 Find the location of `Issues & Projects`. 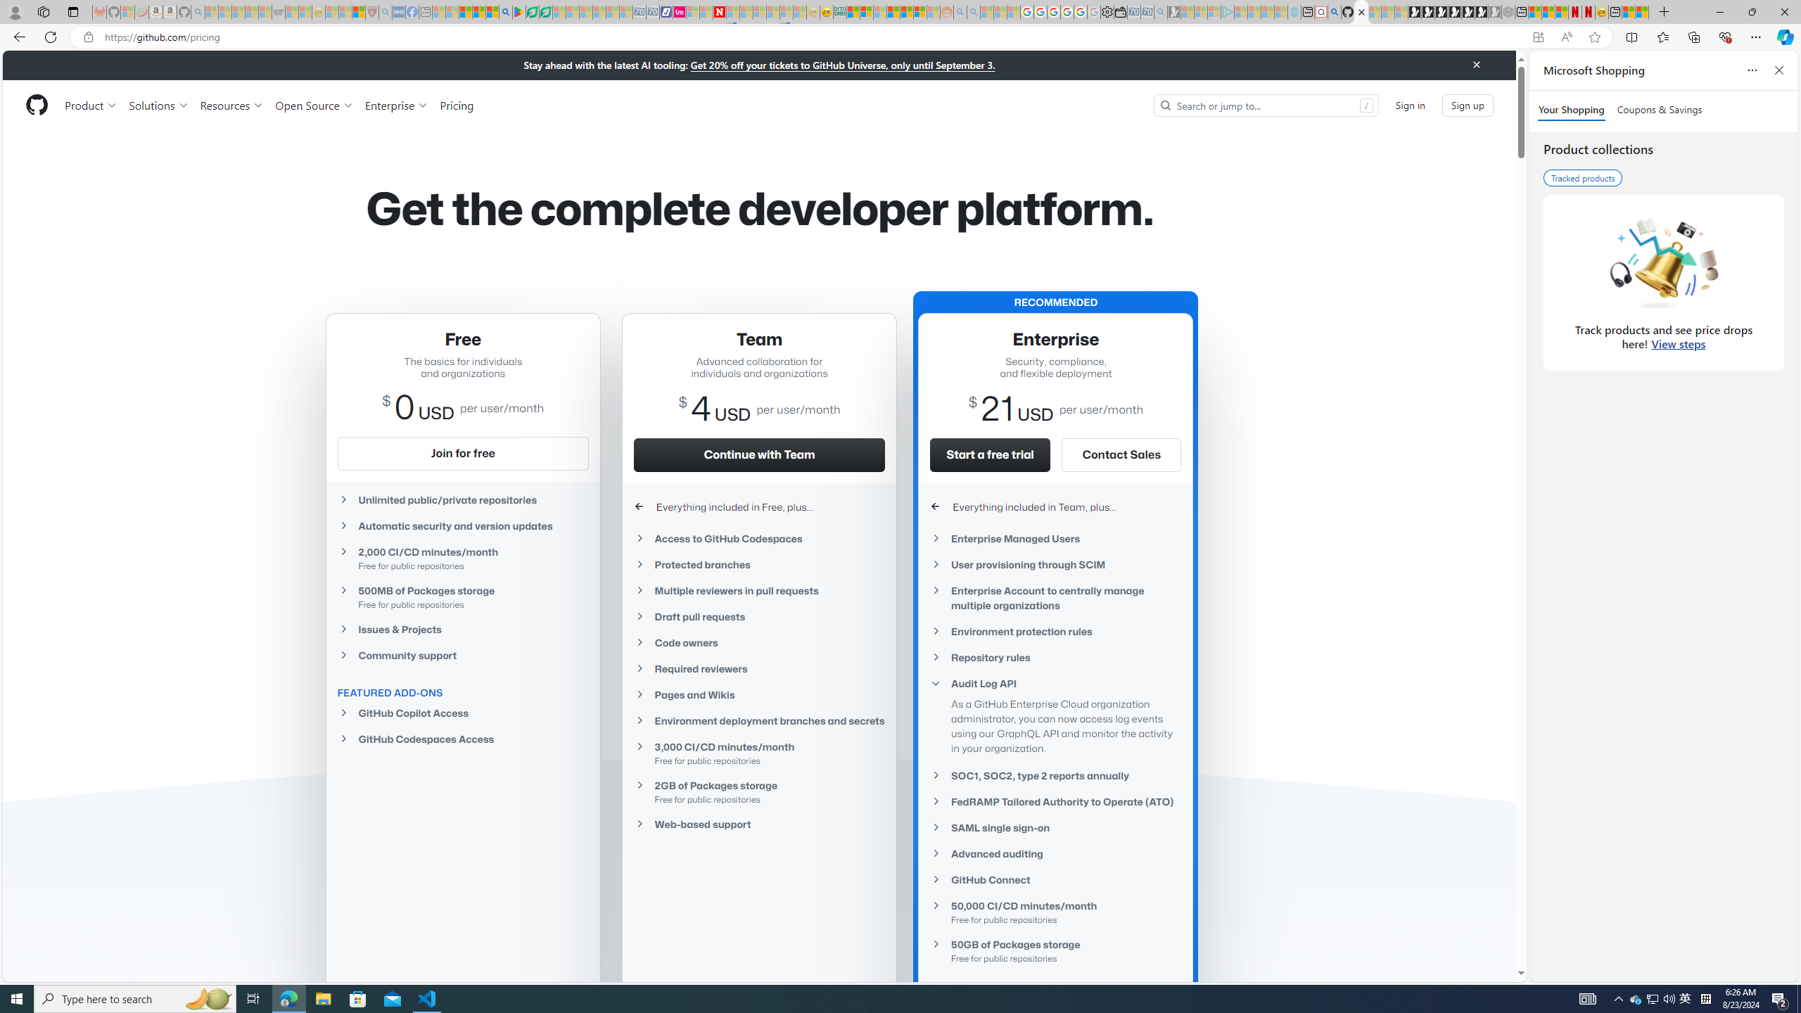

Issues & Projects is located at coordinates (463, 629).